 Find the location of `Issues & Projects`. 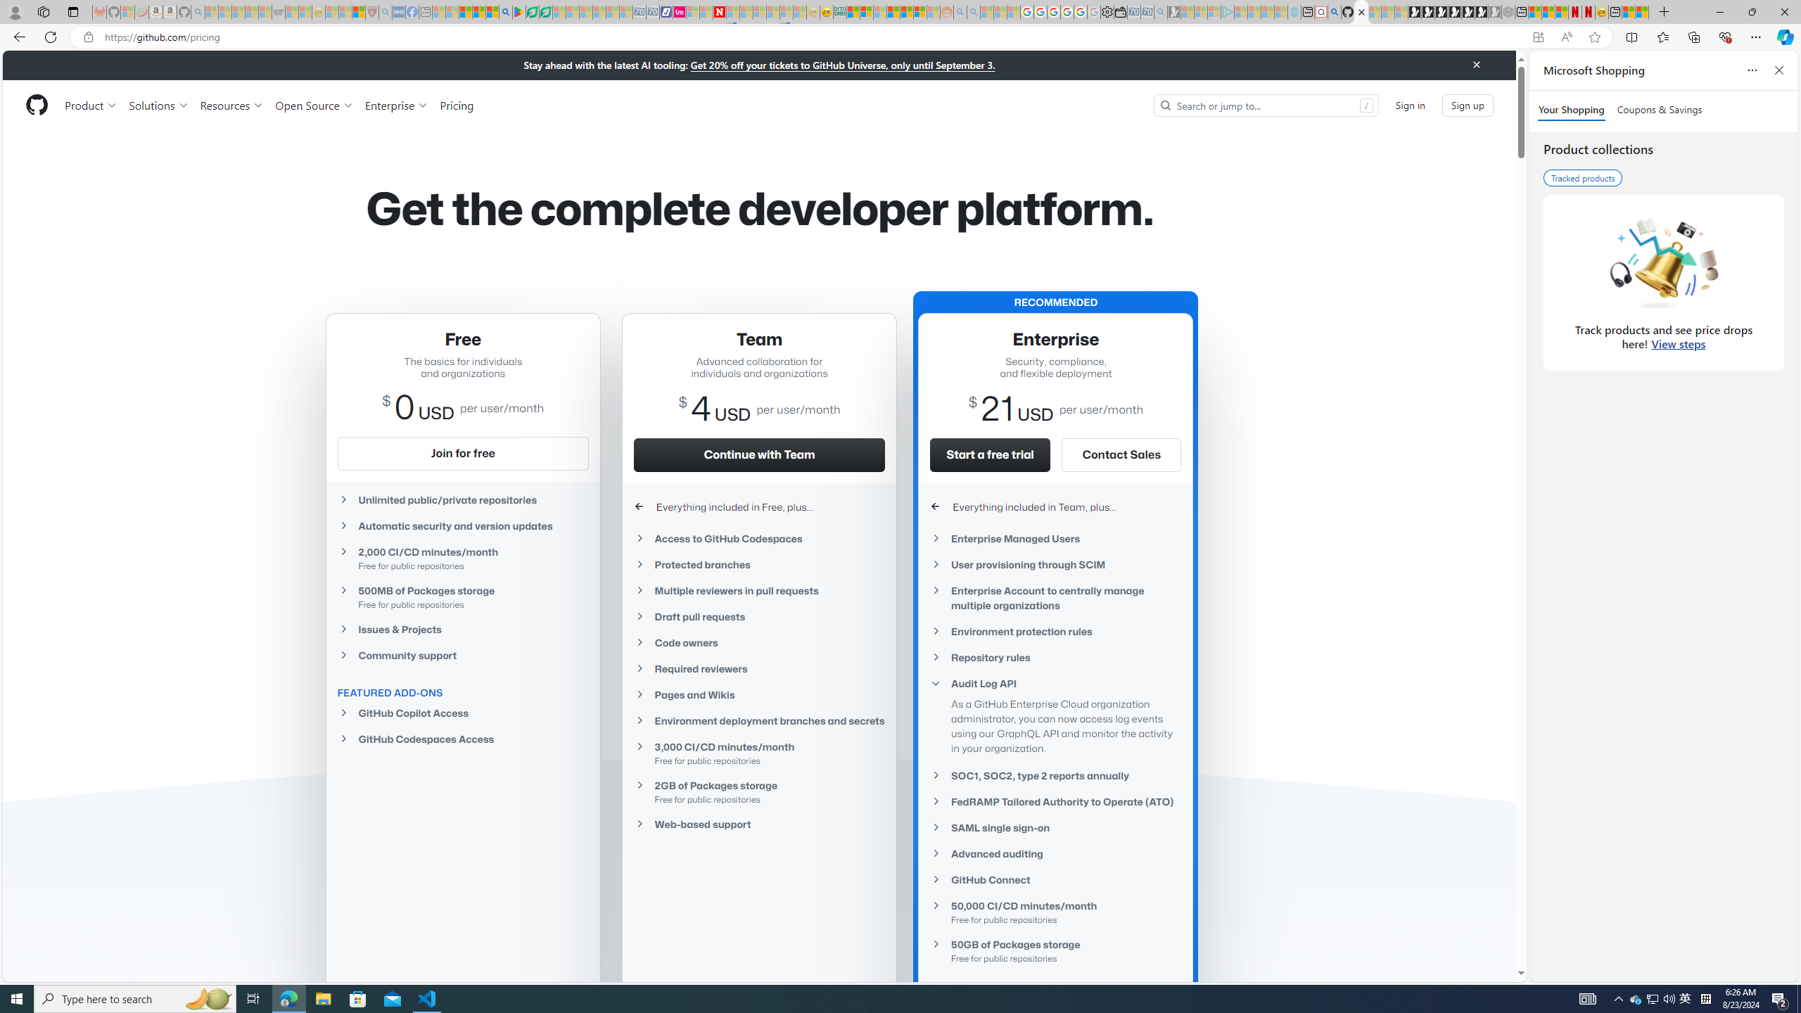

Issues & Projects is located at coordinates (463, 629).